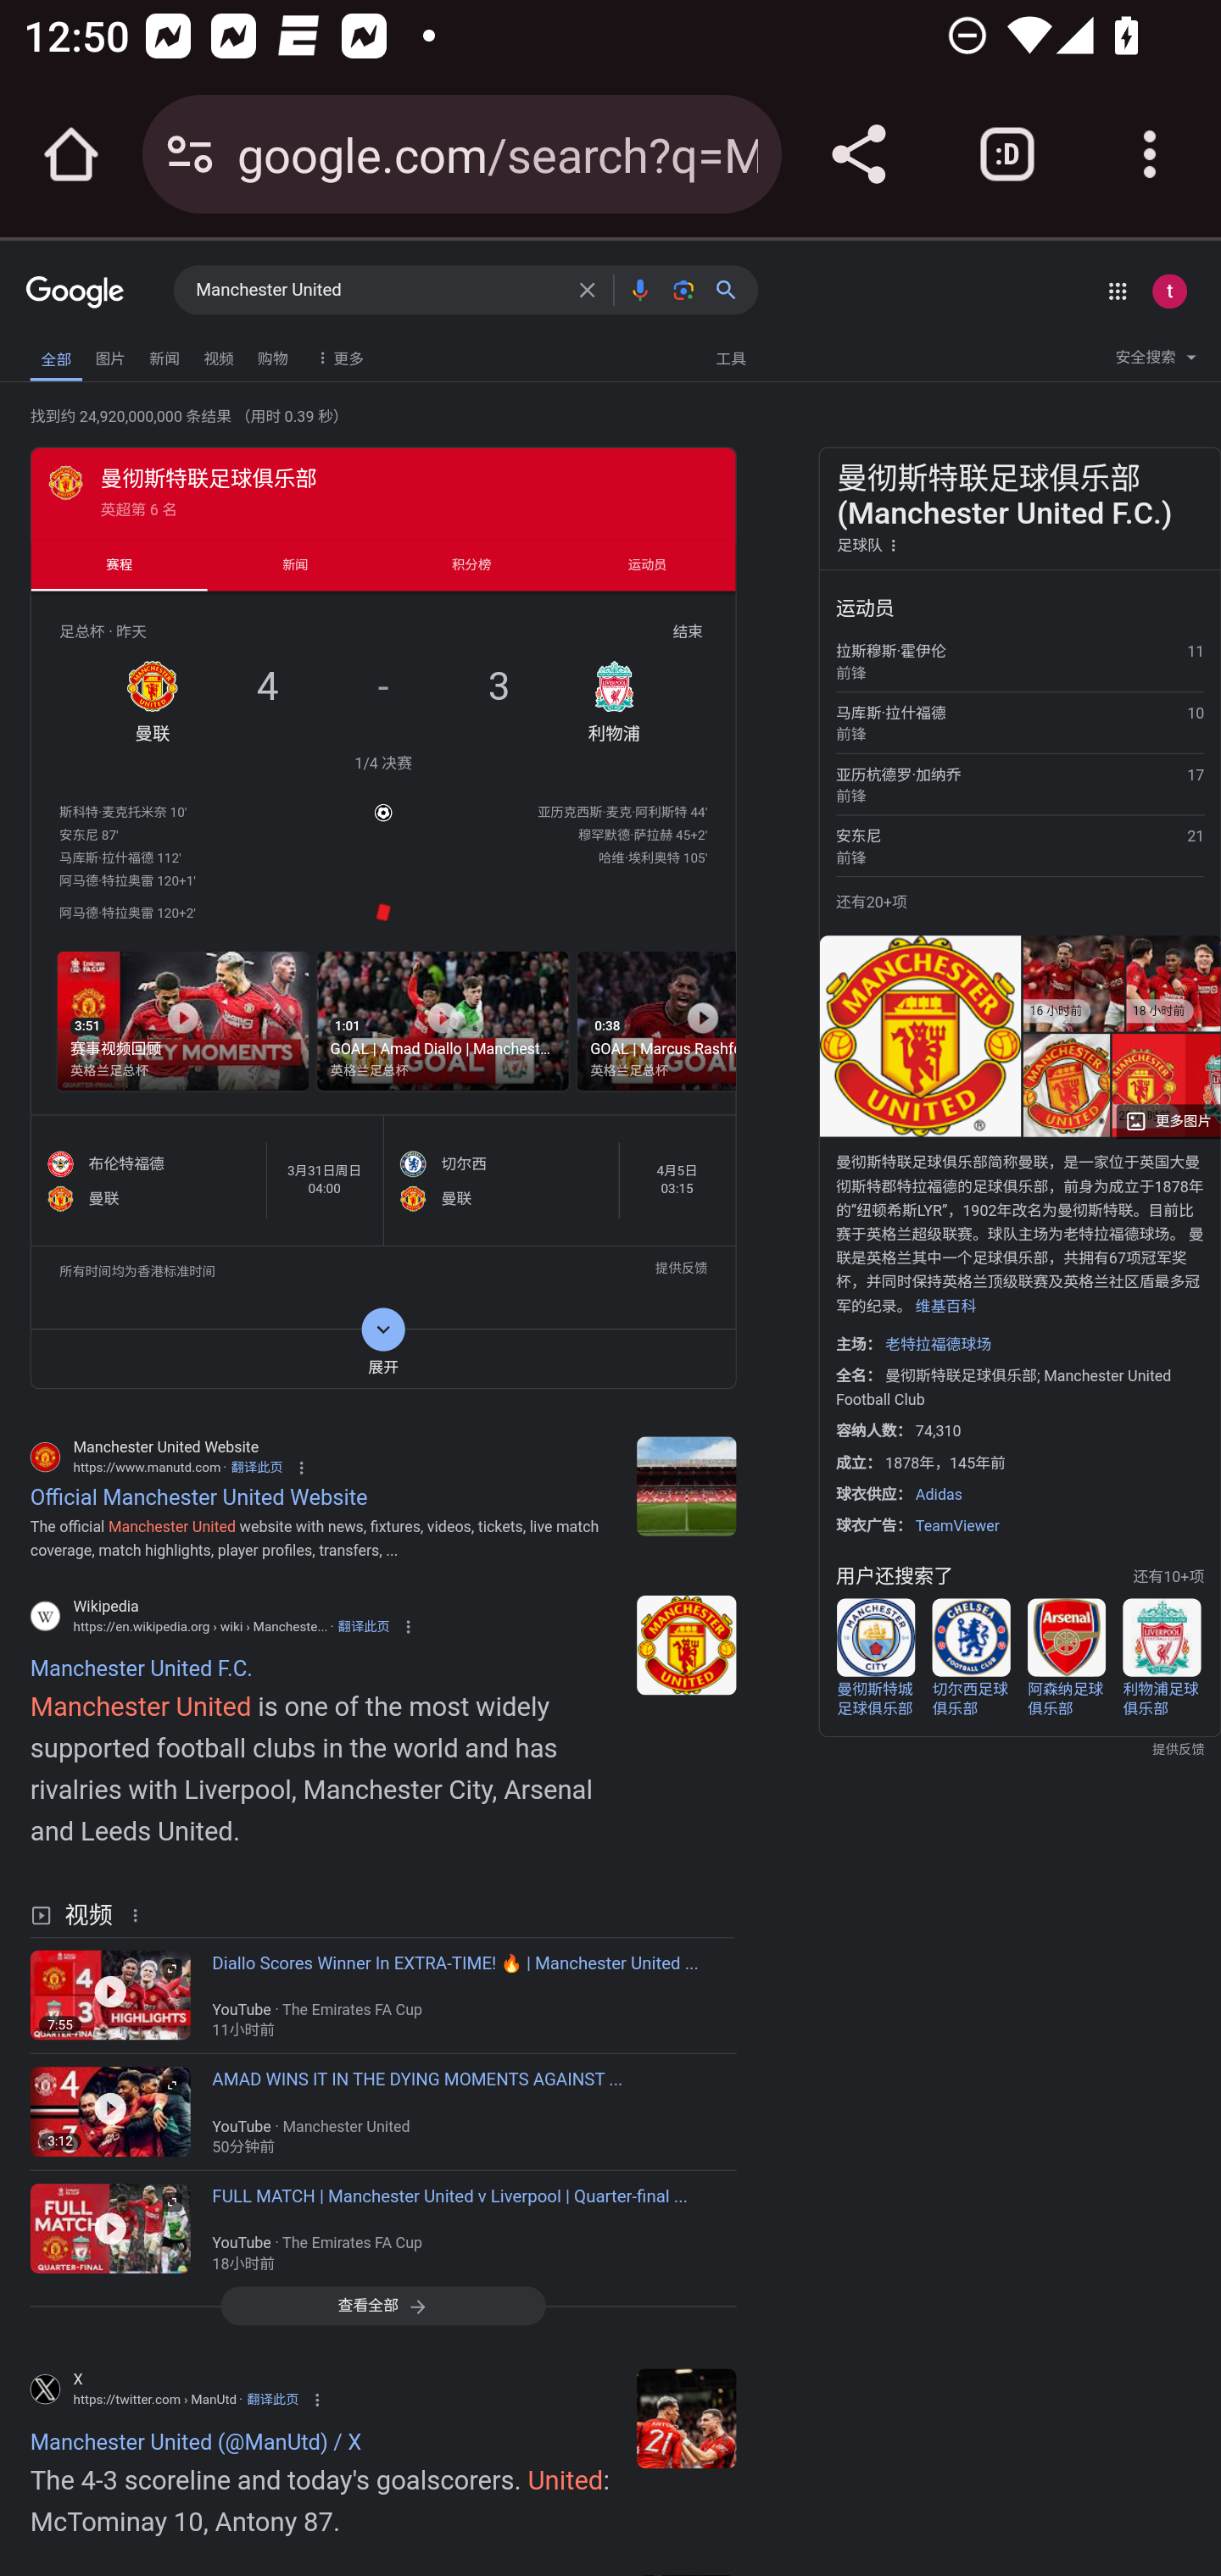  I want to click on 工具, so click(729, 356).